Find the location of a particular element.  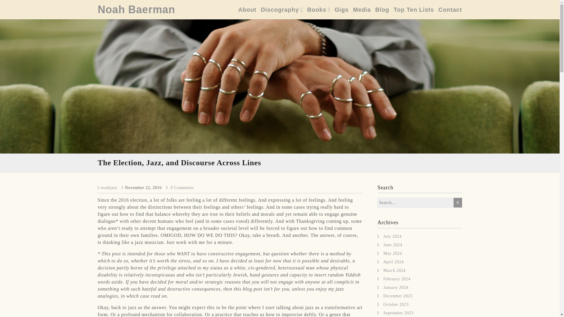

Top Ten Lists is located at coordinates (414, 9).